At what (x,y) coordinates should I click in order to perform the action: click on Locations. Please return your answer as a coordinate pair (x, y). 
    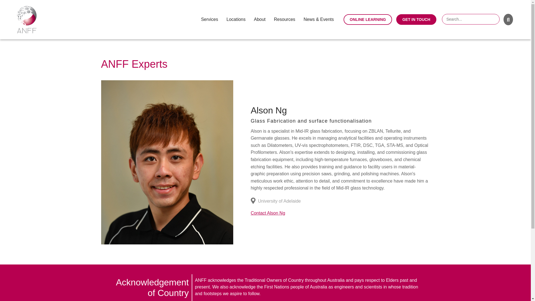
    Looking at the image, I should click on (236, 19).